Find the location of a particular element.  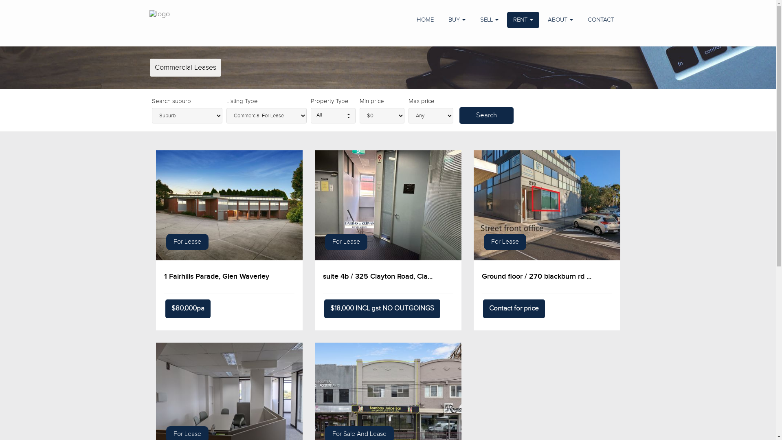

search is located at coordinates (486, 116).